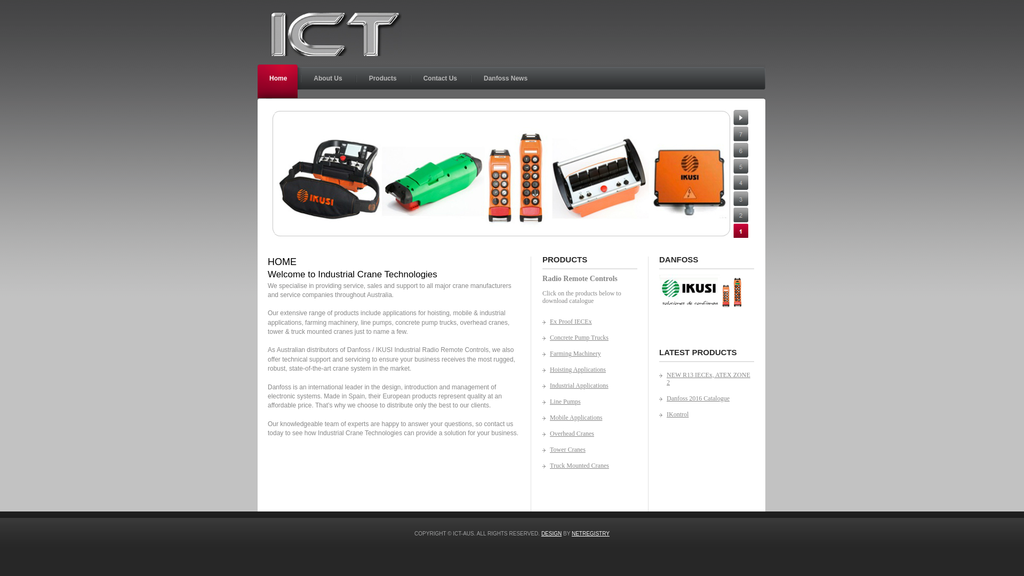  I want to click on About Us, so click(330, 81).